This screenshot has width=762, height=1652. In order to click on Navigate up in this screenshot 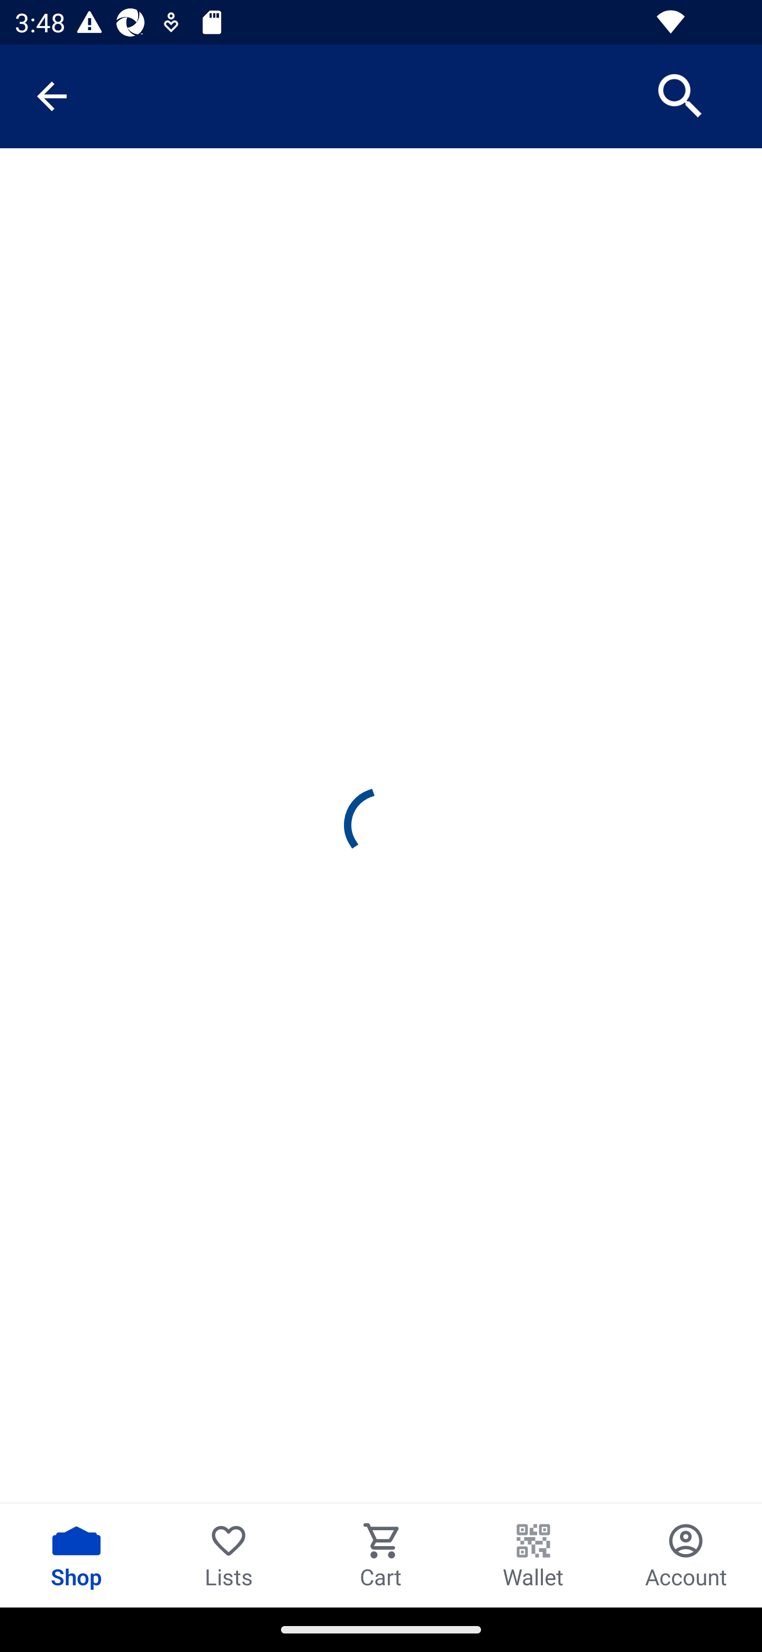, I will do `click(52, 96)`.